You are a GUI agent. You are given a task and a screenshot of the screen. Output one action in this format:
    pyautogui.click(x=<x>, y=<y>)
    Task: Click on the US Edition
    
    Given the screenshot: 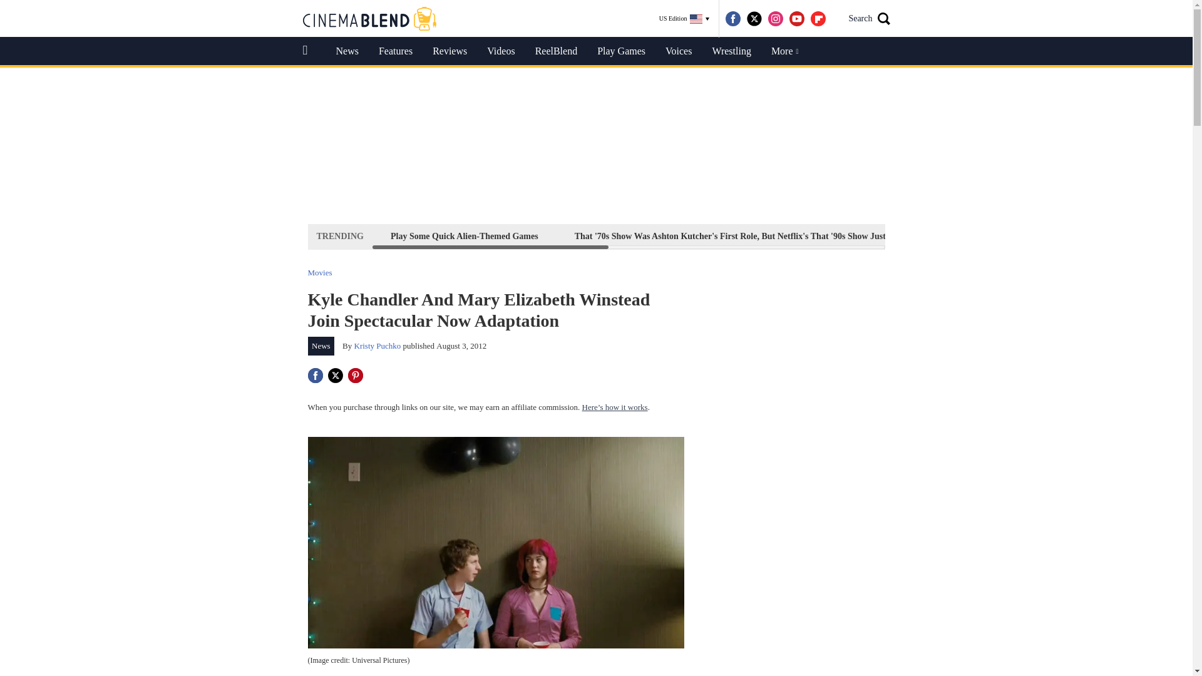 What is the action you would take?
    pyautogui.click(x=684, y=19)
    